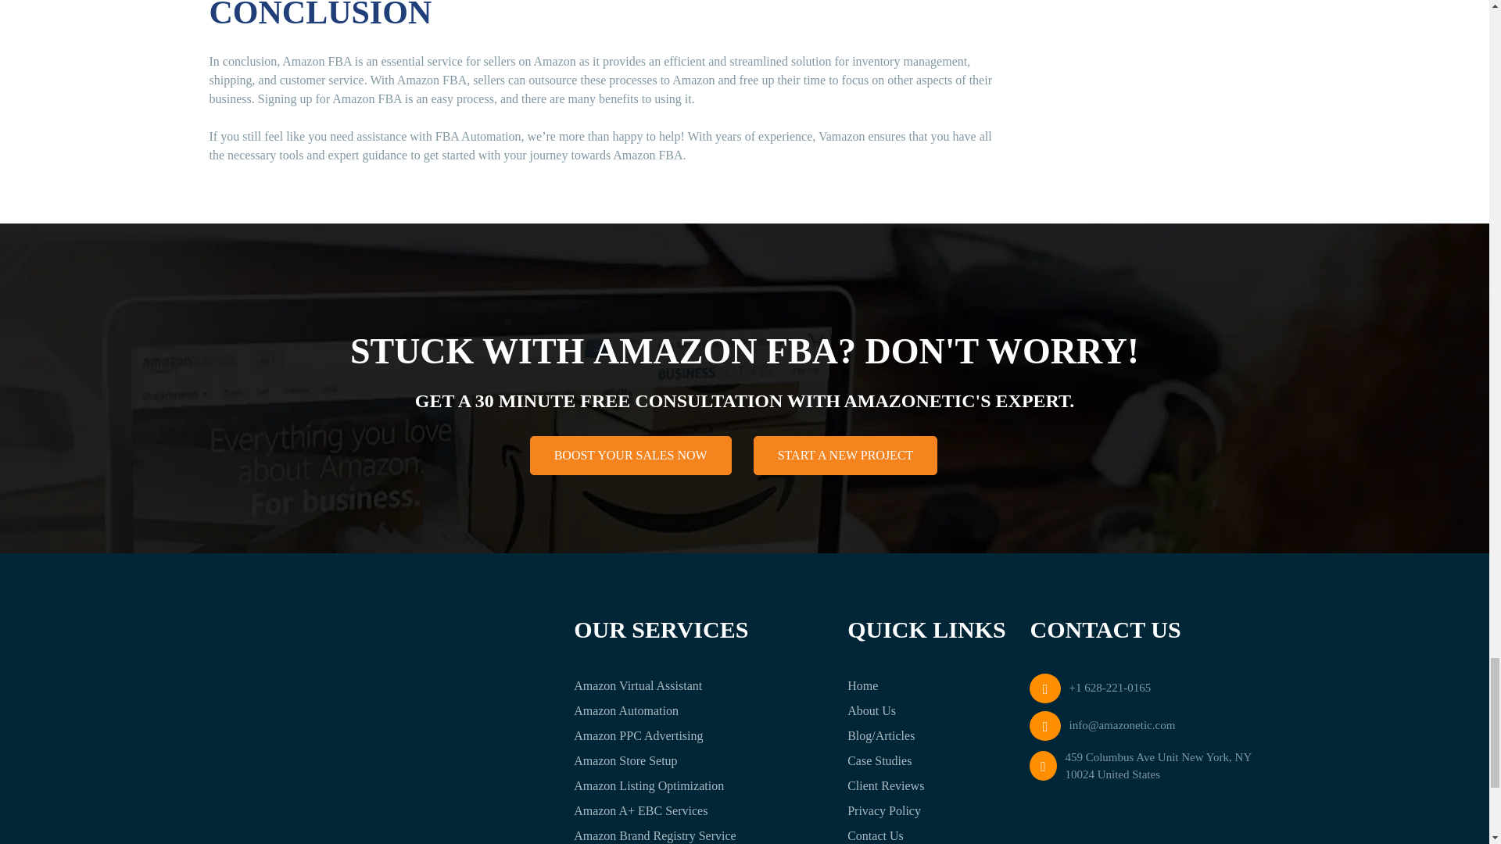 The image size is (1501, 844). Describe the element at coordinates (744, 352) in the screenshot. I see `STUCK WITH AMAZON FBA? DON'T WORRY!` at that location.